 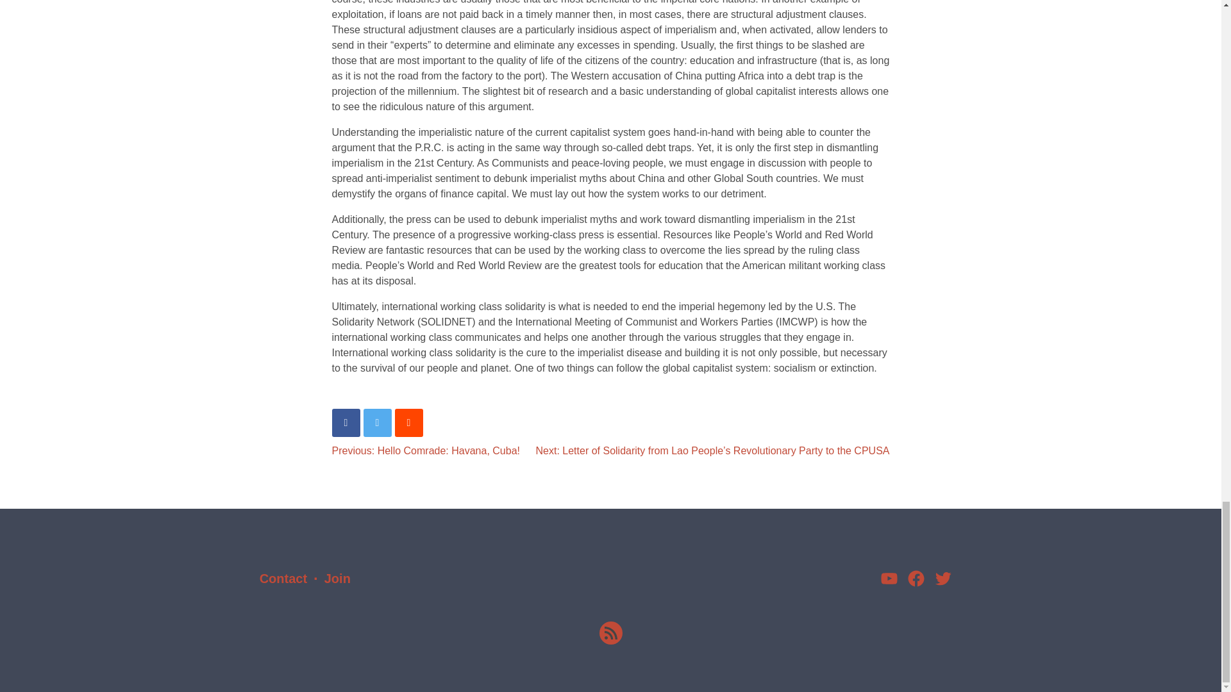 What do you see at coordinates (283, 578) in the screenshot?
I see `Contact` at bounding box center [283, 578].